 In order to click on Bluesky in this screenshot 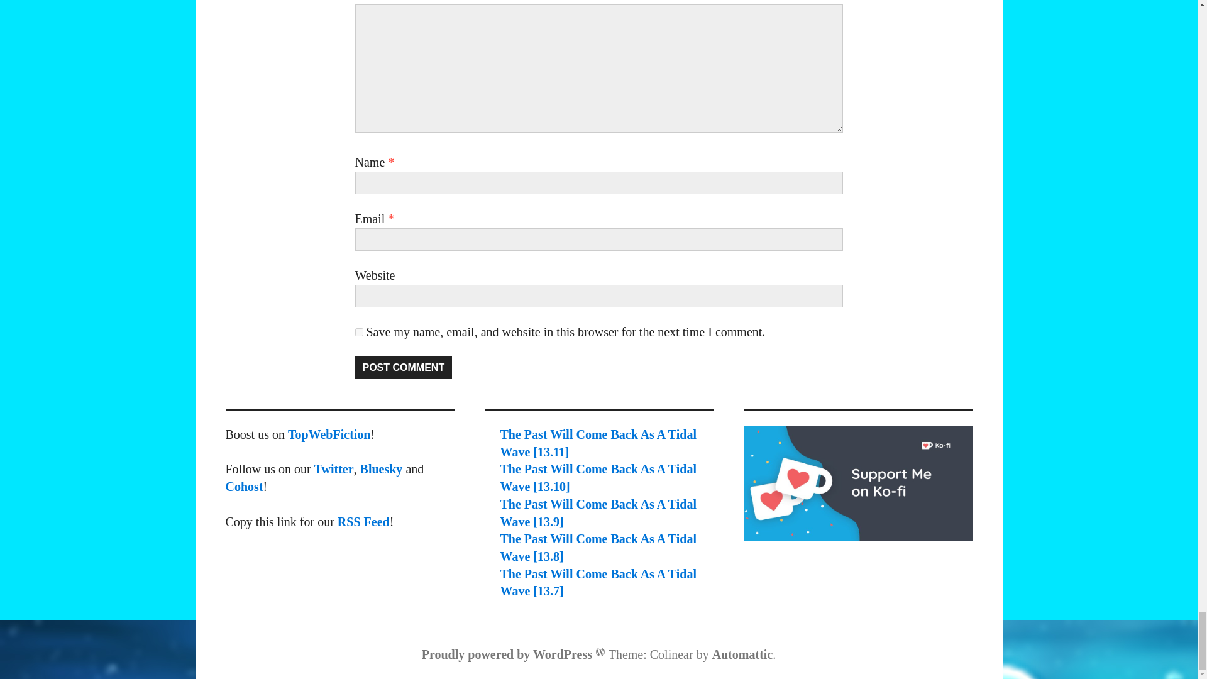, I will do `click(381, 469)`.